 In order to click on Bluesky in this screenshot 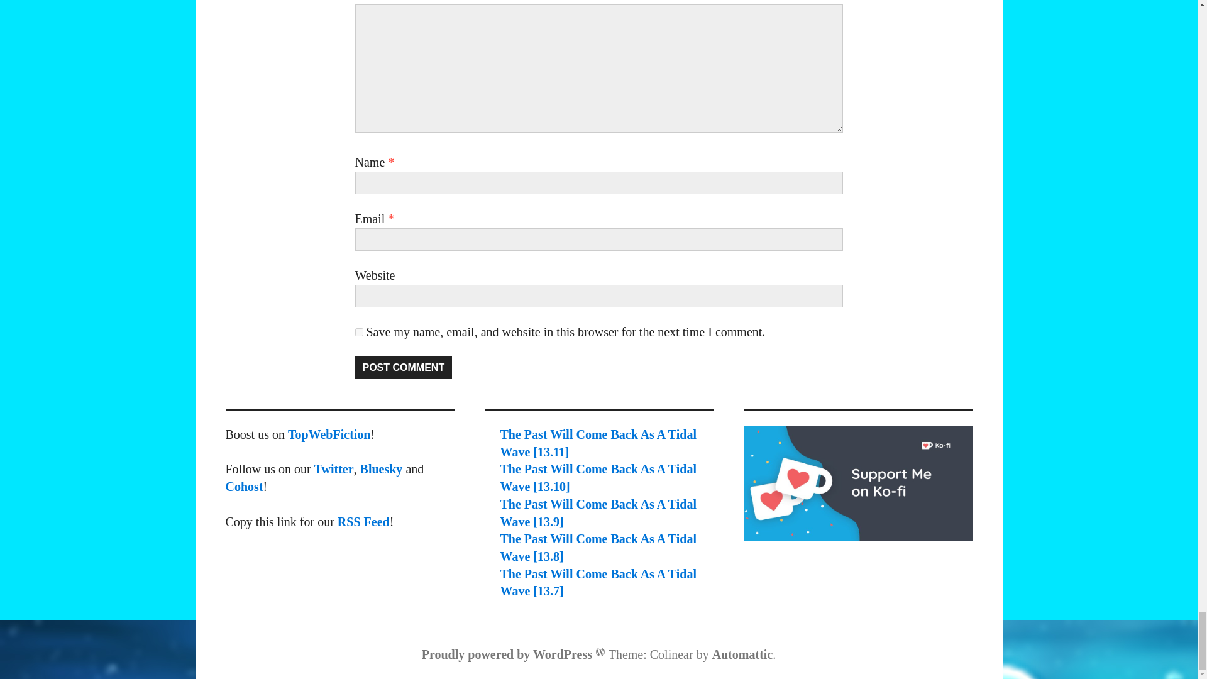, I will do `click(381, 469)`.